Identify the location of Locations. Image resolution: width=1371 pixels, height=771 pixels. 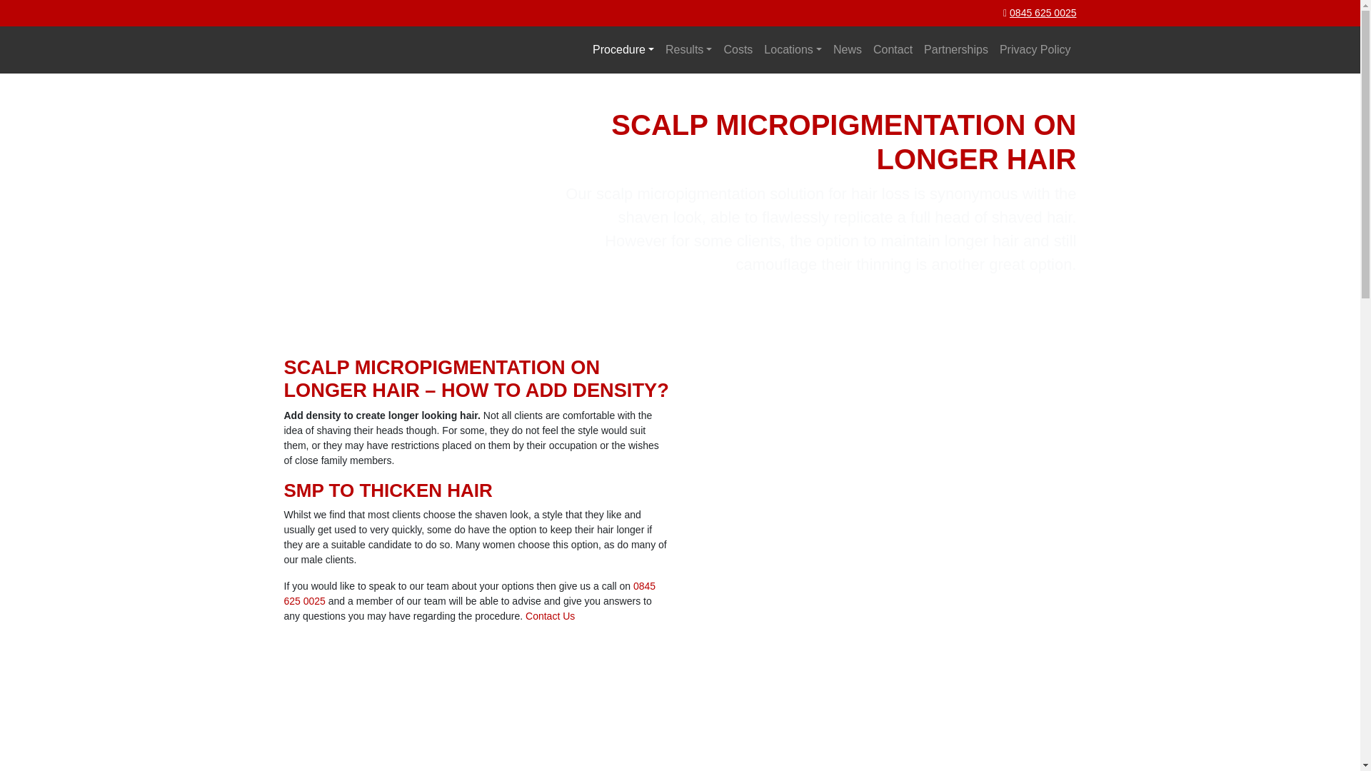
(793, 49).